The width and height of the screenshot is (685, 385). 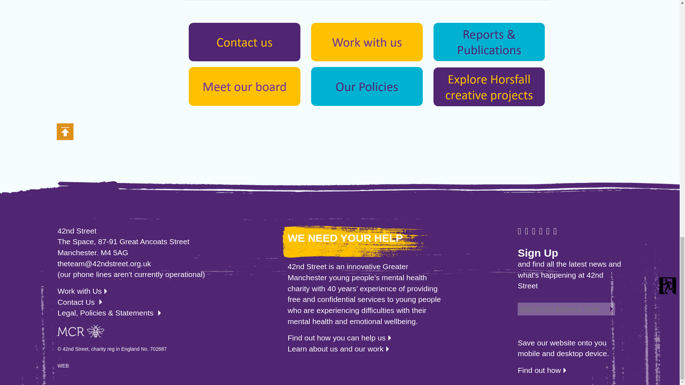 I want to click on Publications and Reports, so click(x=489, y=41).